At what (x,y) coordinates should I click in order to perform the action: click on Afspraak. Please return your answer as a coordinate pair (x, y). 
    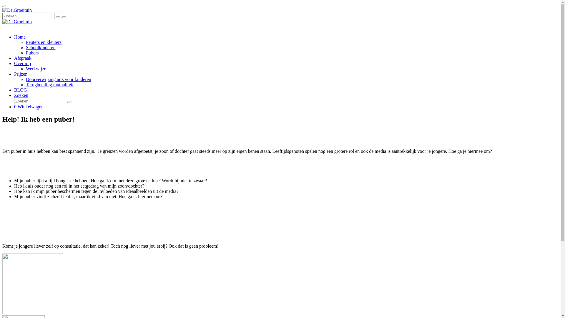
    Looking at the image, I should click on (23, 58).